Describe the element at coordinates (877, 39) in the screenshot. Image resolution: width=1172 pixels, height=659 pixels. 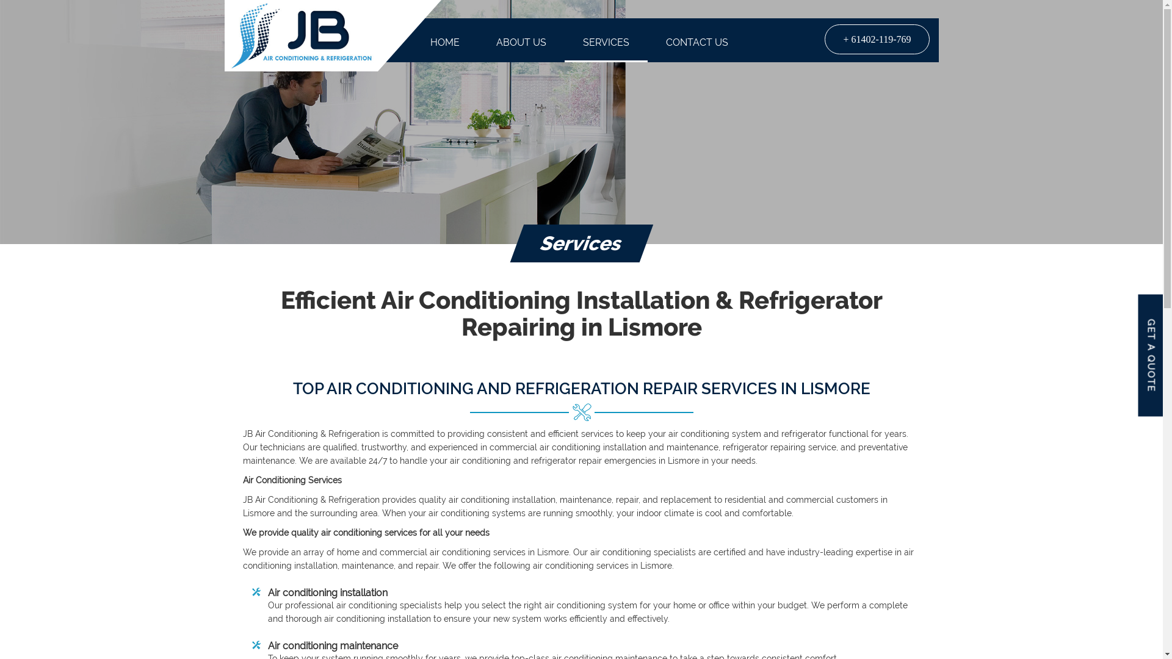
I see `+ 61402-119-769` at that location.